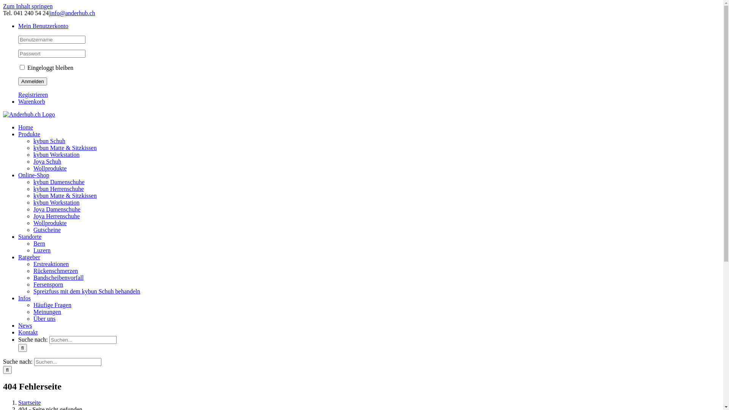 The image size is (729, 410). What do you see at coordinates (57, 203) in the screenshot?
I see `kybun Workstation` at bounding box center [57, 203].